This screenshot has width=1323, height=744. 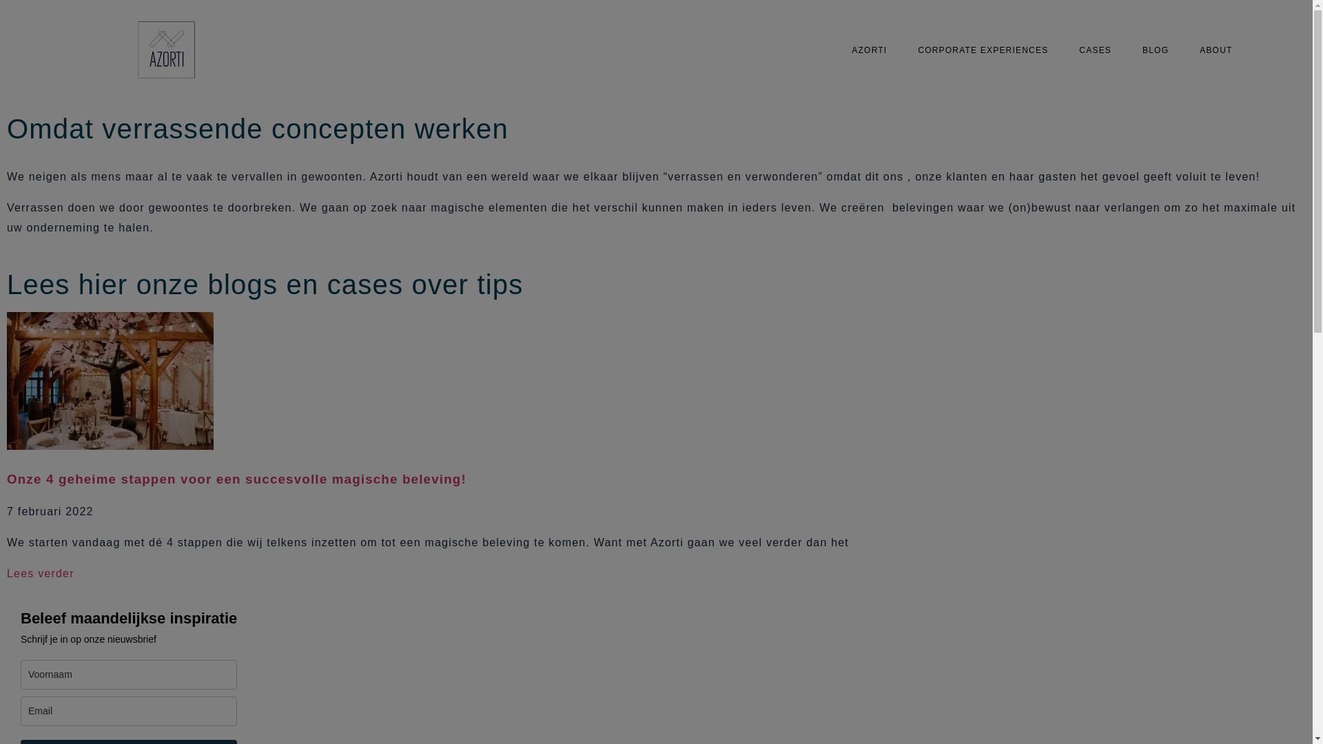 I want to click on CORPORATE EXPERIENCES, so click(x=983, y=50).